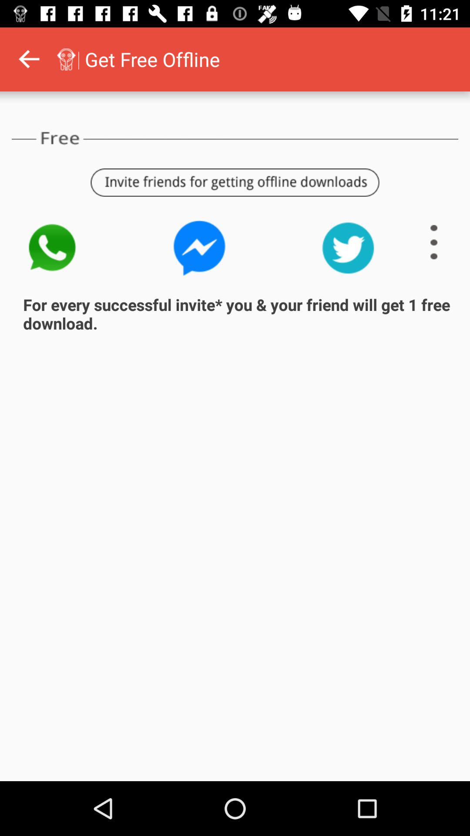  Describe the element at coordinates (29, 59) in the screenshot. I see `go to back` at that location.